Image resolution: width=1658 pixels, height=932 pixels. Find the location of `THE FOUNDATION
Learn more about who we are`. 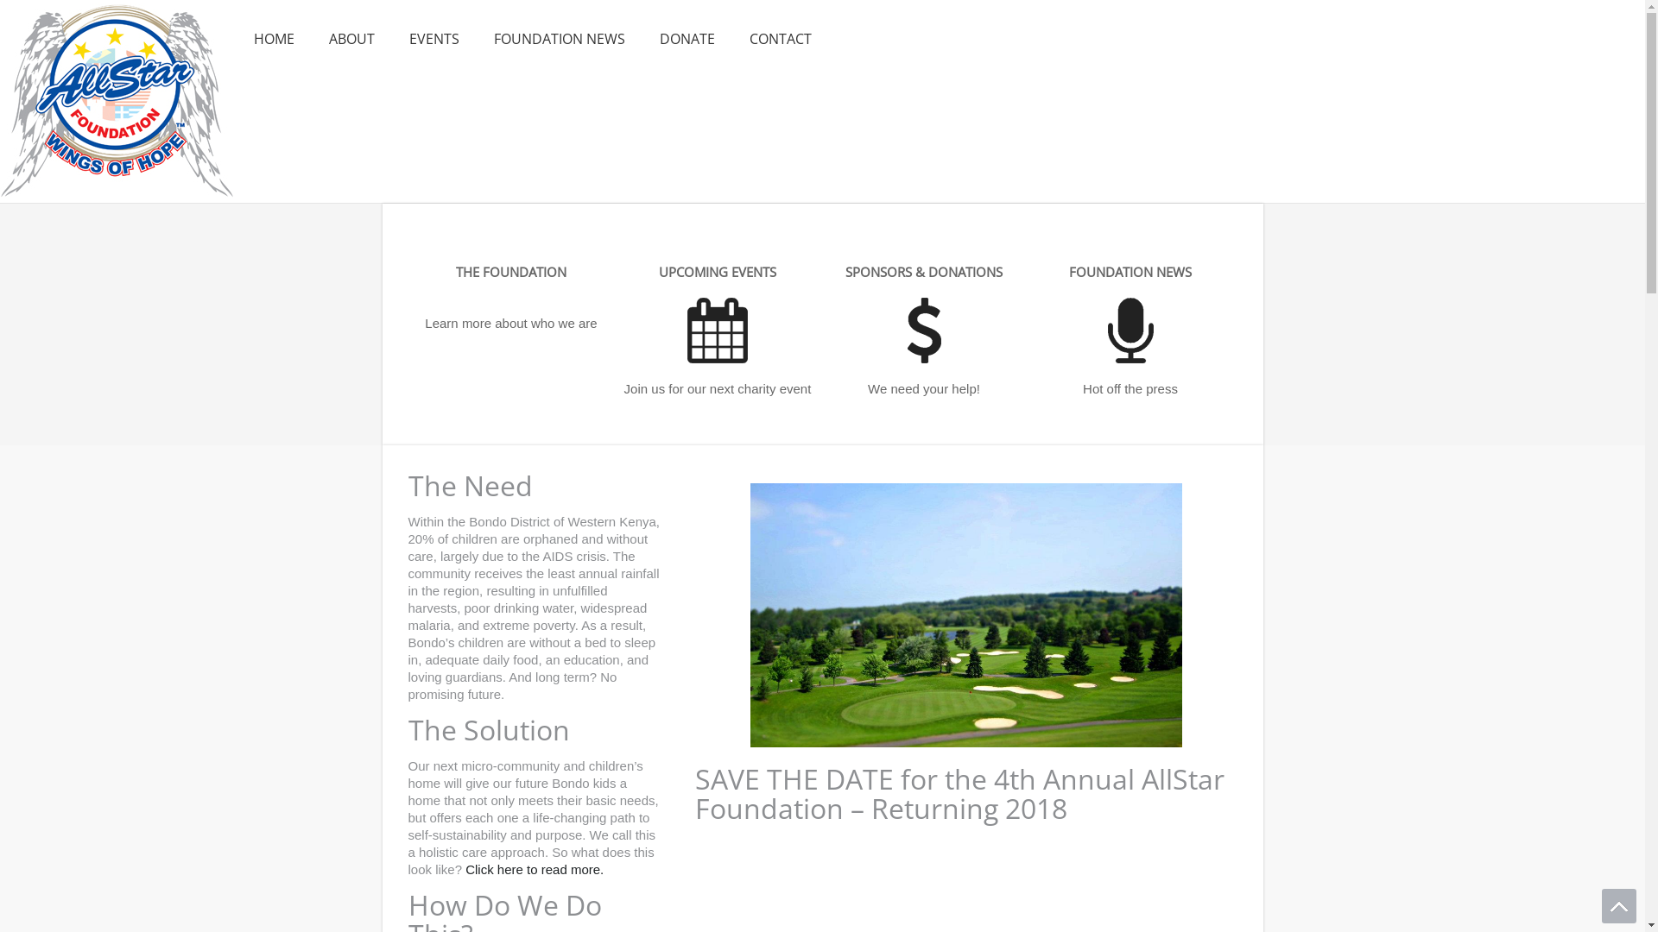

THE FOUNDATION
Learn more about who we are is located at coordinates (511, 297).